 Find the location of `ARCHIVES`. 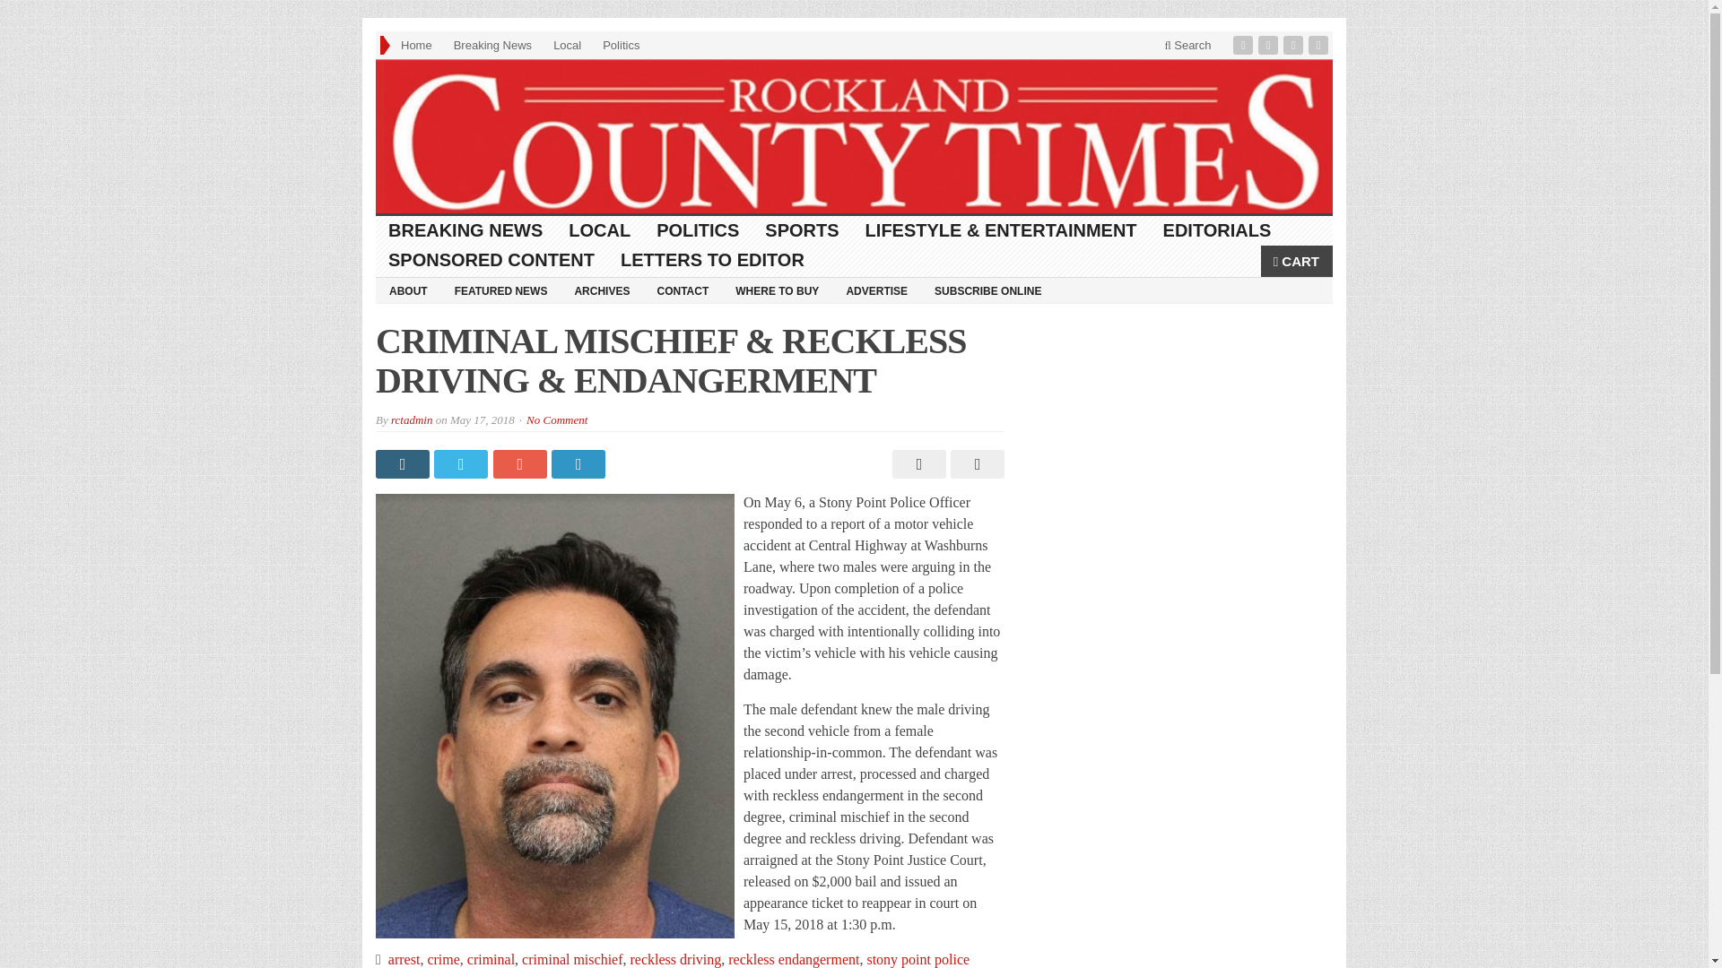

ARCHIVES is located at coordinates (601, 290).